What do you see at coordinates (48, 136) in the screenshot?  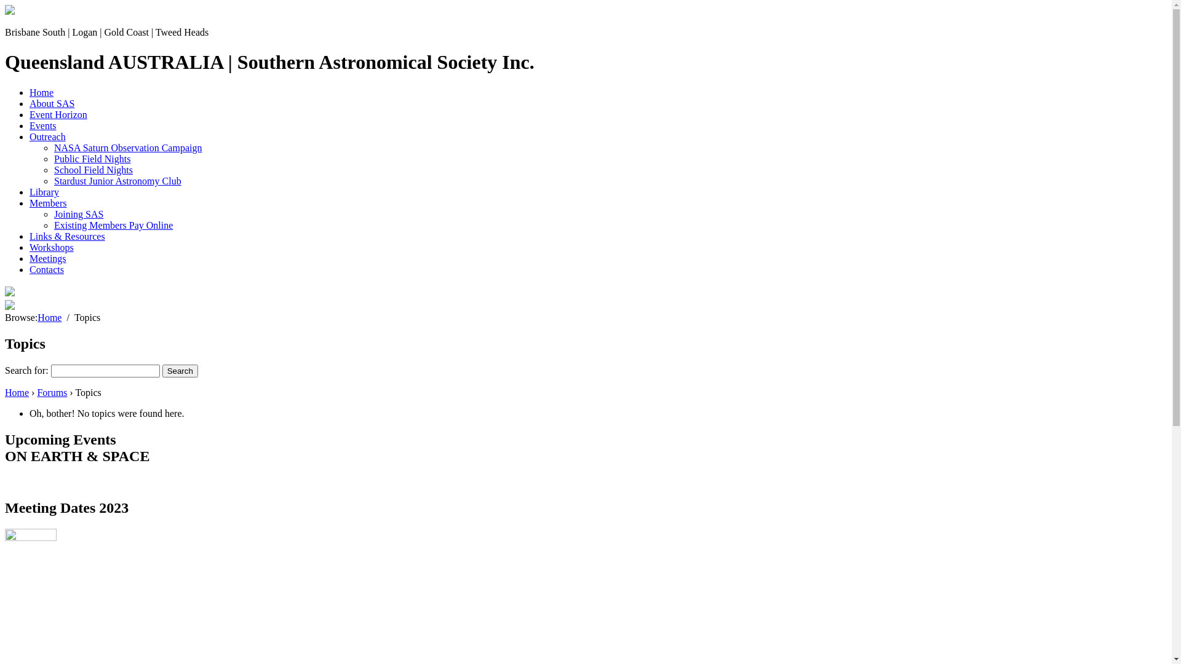 I see `Outreach` at bounding box center [48, 136].